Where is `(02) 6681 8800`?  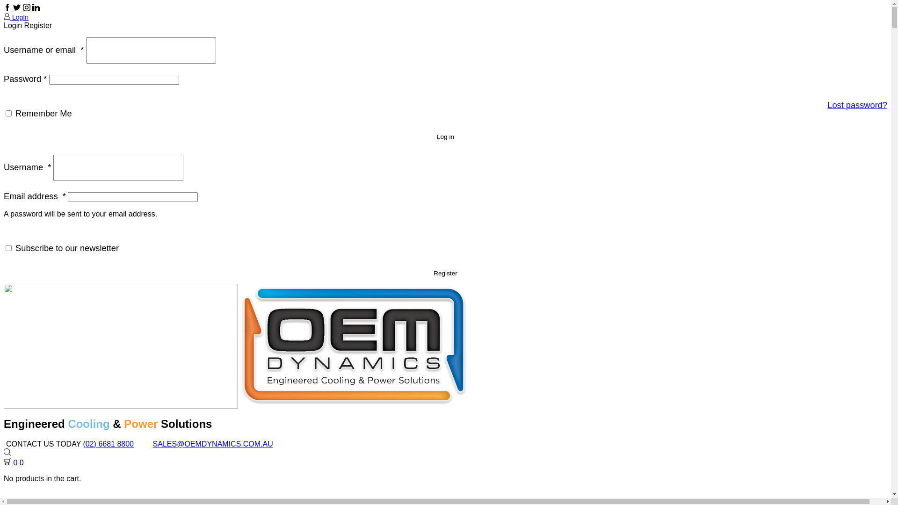
(02) 6681 8800 is located at coordinates (109, 444).